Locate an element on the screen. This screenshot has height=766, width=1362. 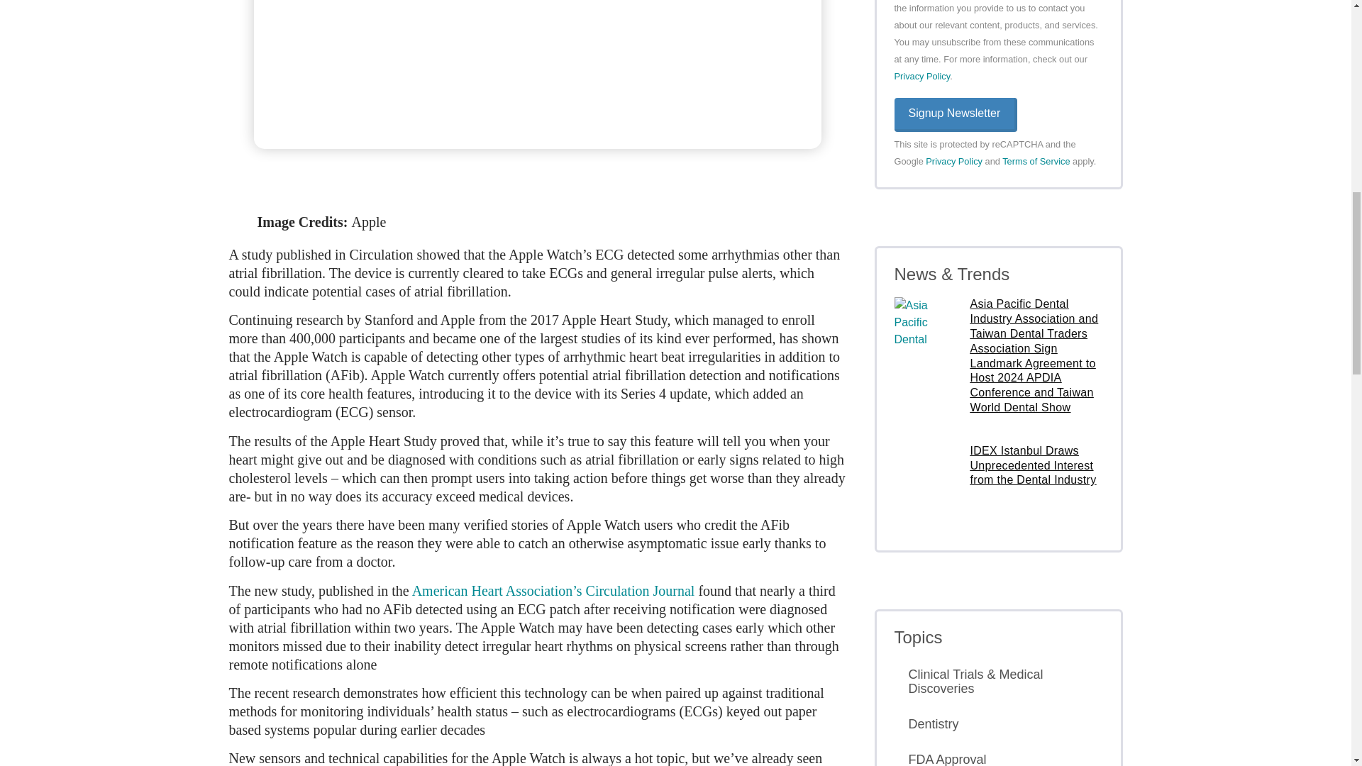
Dentistry is located at coordinates (997, 724).